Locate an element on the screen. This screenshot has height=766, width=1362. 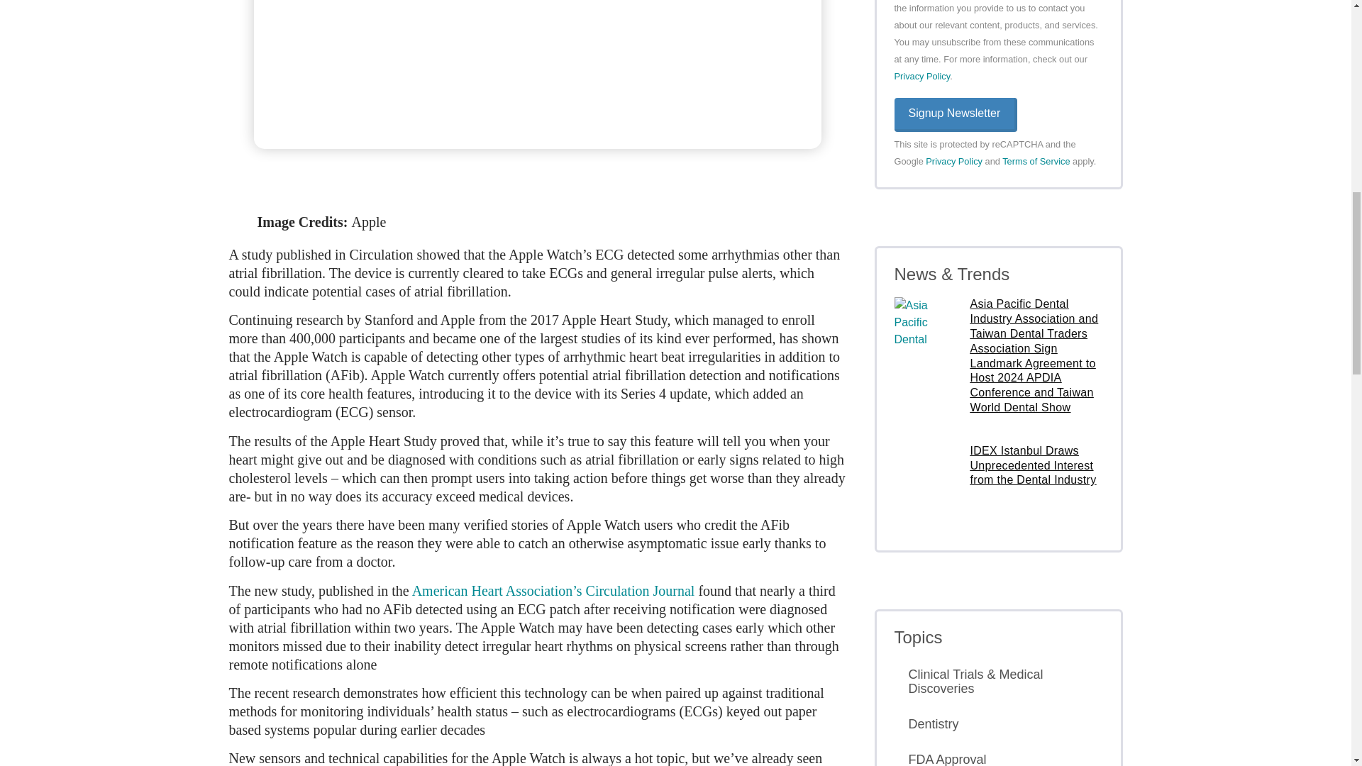
Dentistry is located at coordinates (997, 724).